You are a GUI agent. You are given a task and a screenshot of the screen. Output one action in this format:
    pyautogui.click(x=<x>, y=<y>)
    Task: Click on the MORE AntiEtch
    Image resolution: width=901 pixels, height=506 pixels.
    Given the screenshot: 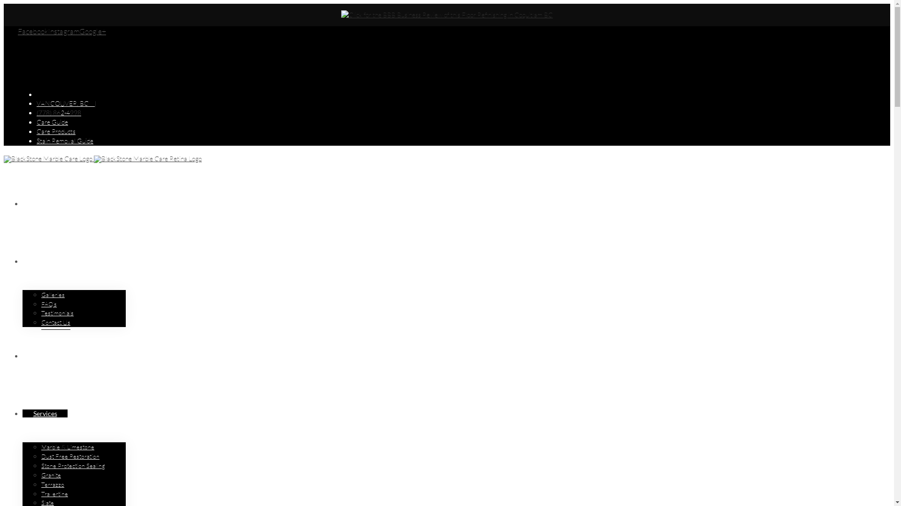 What is the action you would take?
    pyautogui.click(x=56, y=356)
    